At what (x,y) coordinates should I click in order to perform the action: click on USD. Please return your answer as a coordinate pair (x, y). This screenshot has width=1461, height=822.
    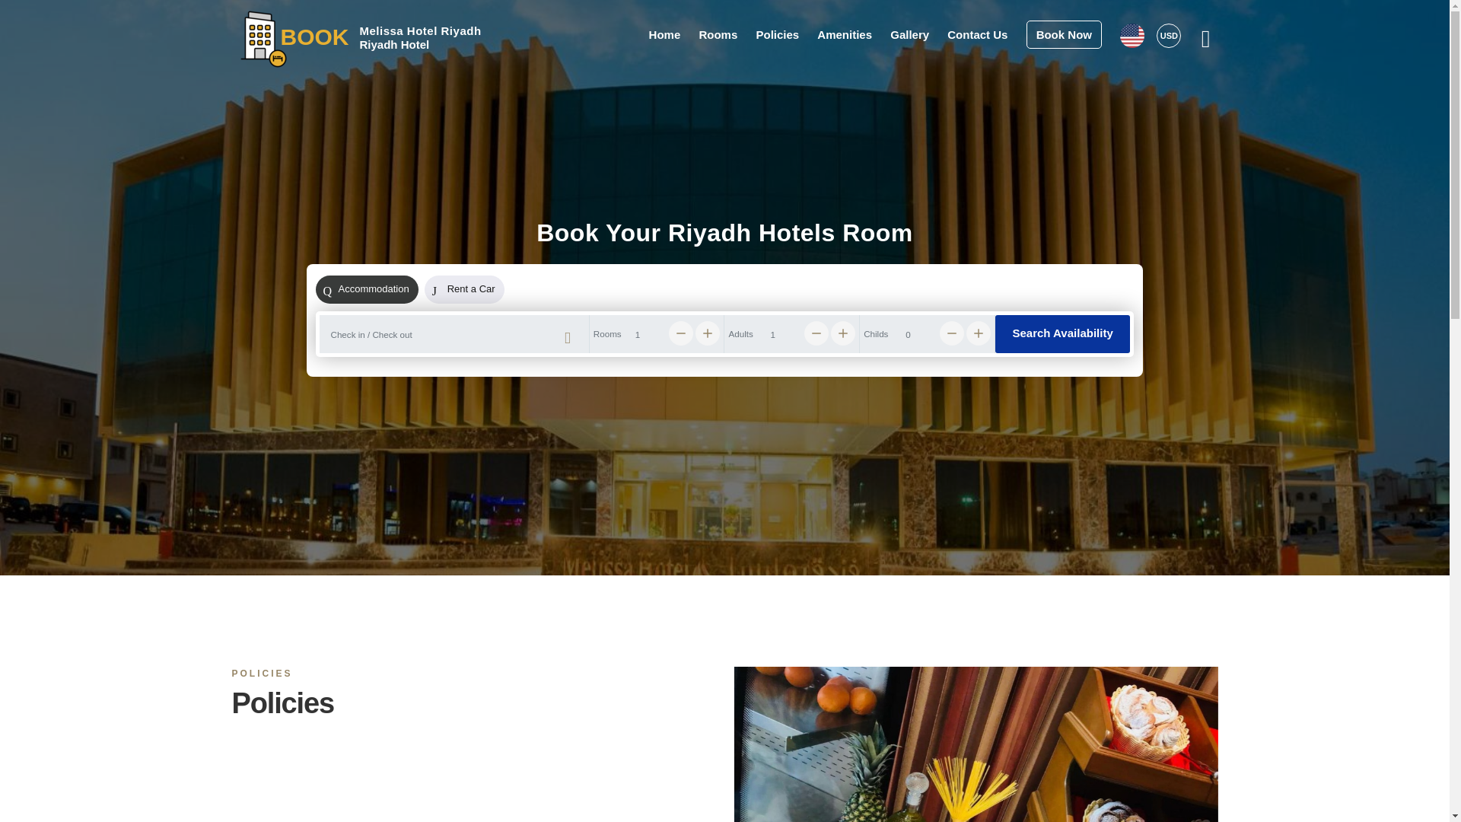
    Looking at the image, I should click on (1169, 35).